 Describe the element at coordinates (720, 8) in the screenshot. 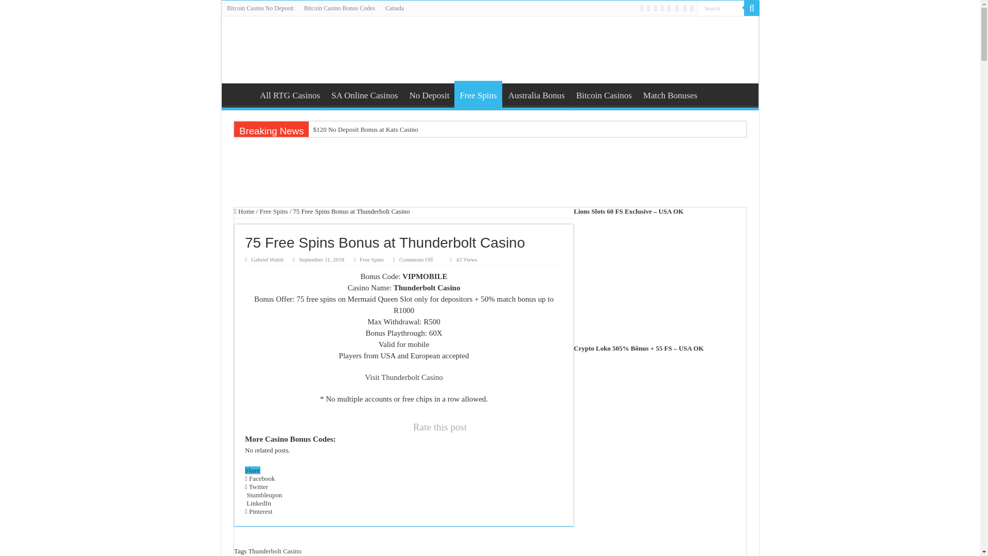

I see `Search` at that location.